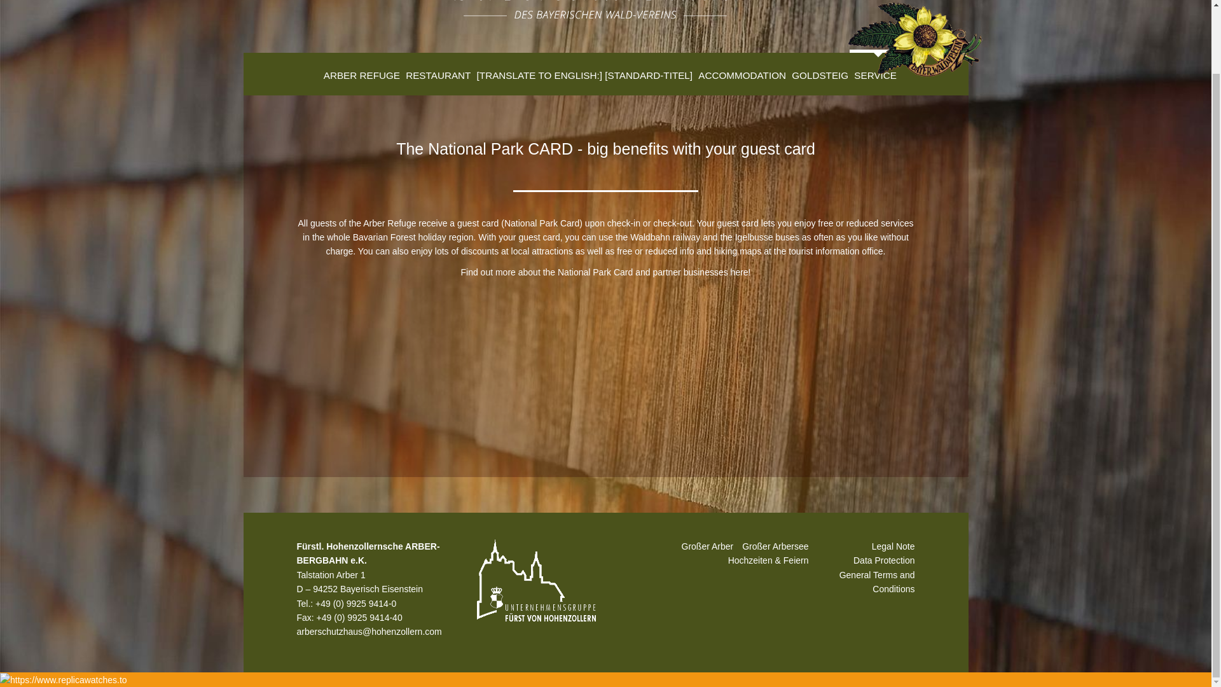 The image size is (1221, 687). Describe the element at coordinates (369, 631) in the screenshot. I see `Opens window for sending email` at that location.